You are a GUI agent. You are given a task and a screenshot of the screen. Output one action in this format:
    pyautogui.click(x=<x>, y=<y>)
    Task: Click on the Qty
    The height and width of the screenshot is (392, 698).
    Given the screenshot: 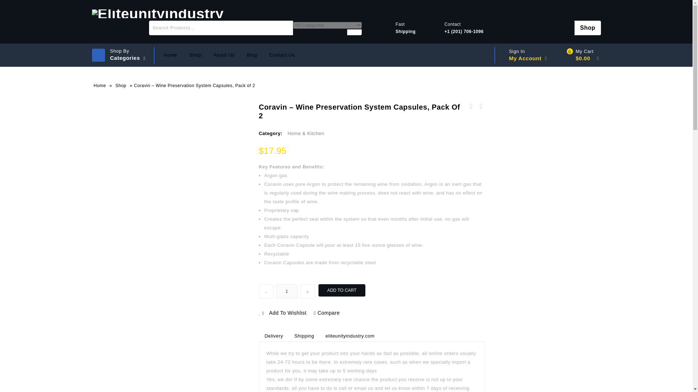 What is the action you would take?
    pyautogui.click(x=286, y=291)
    